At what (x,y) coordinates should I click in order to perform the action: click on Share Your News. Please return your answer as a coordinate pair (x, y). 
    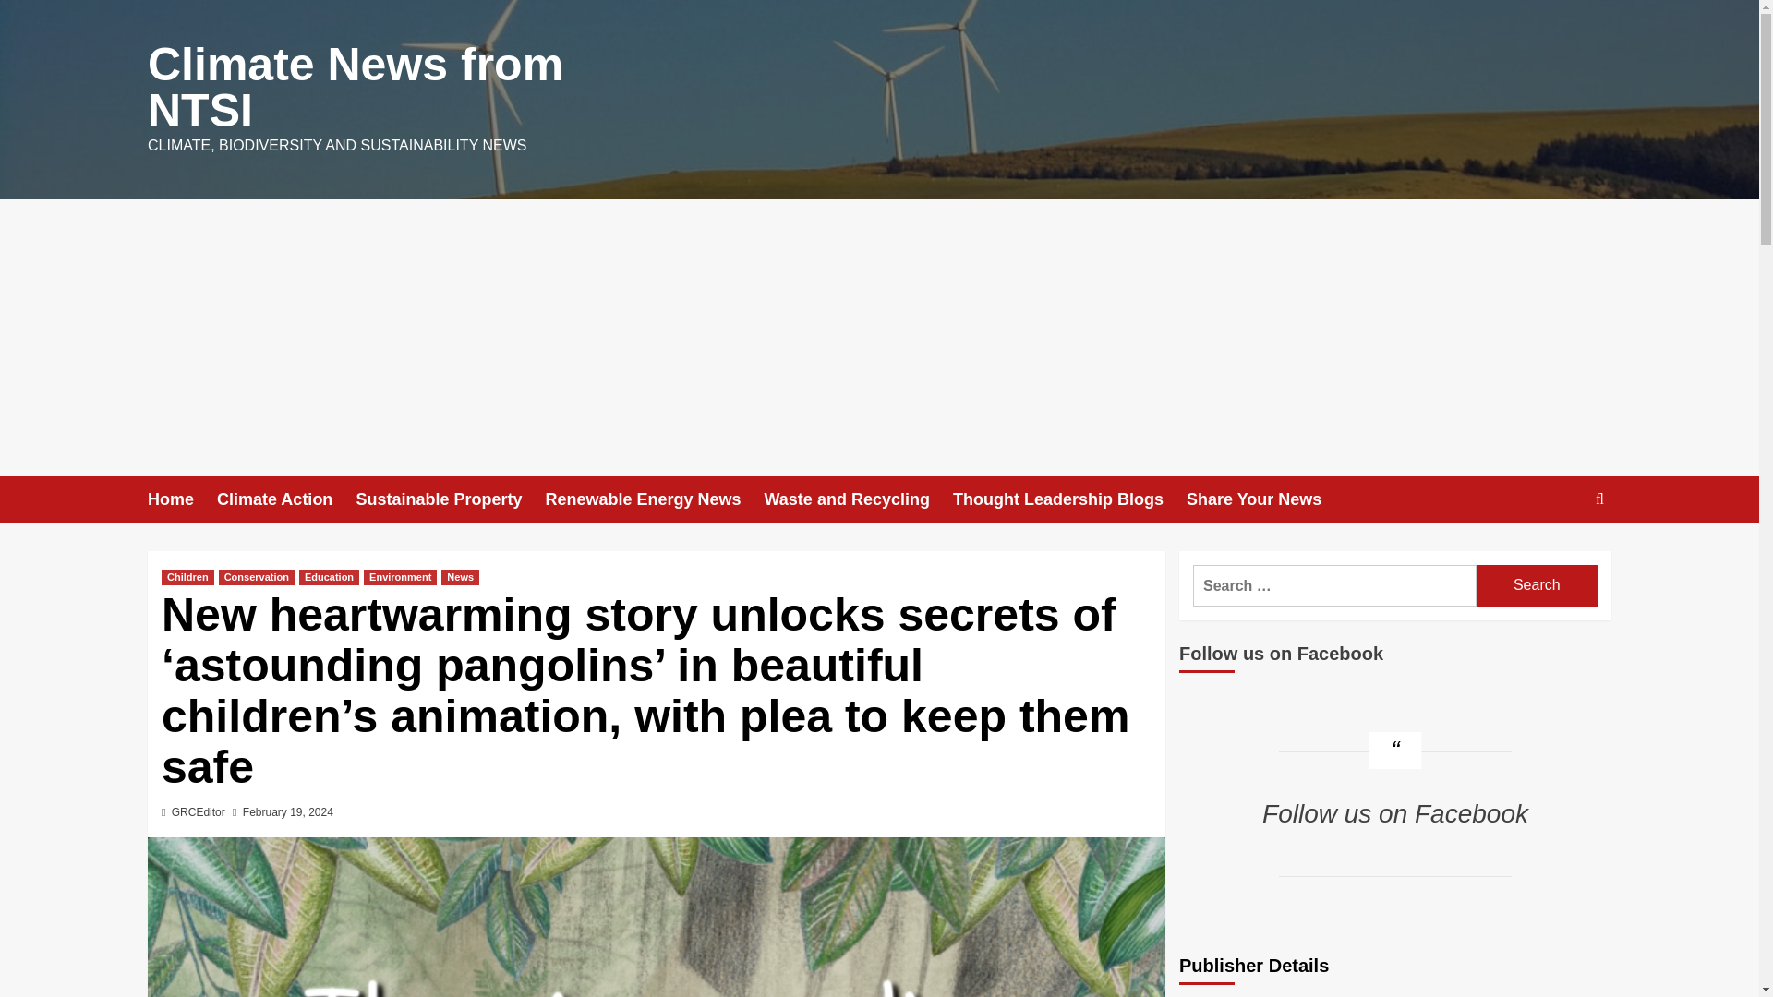
    Looking at the image, I should click on (1265, 500).